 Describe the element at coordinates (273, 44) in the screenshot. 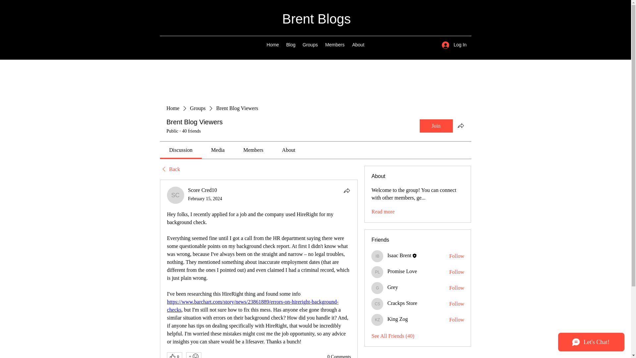

I see `Home` at that location.